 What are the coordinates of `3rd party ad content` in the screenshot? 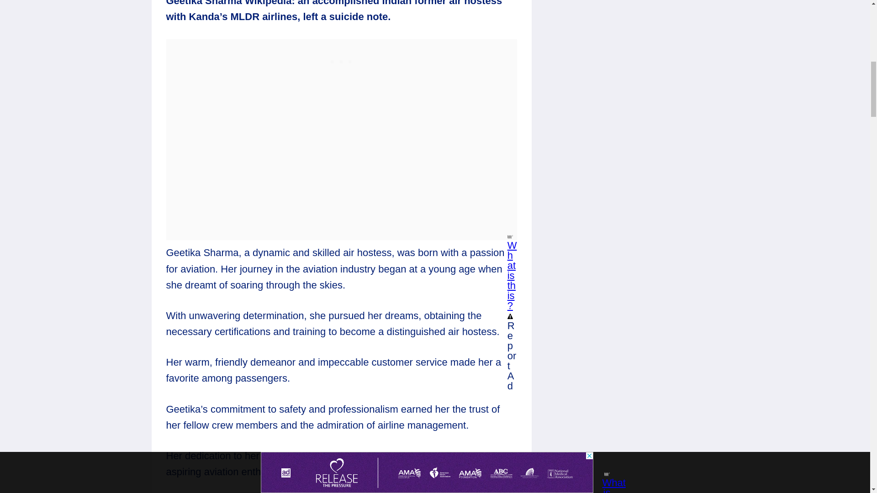 It's located at (342, 60).